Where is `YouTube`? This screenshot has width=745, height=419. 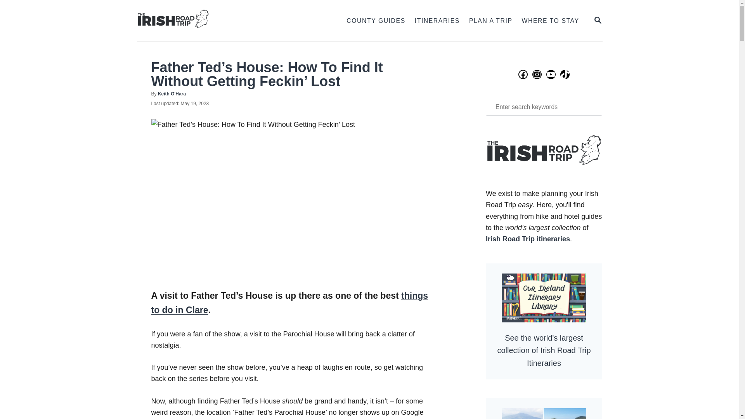 YouTube is located at coordinates (528, 239).